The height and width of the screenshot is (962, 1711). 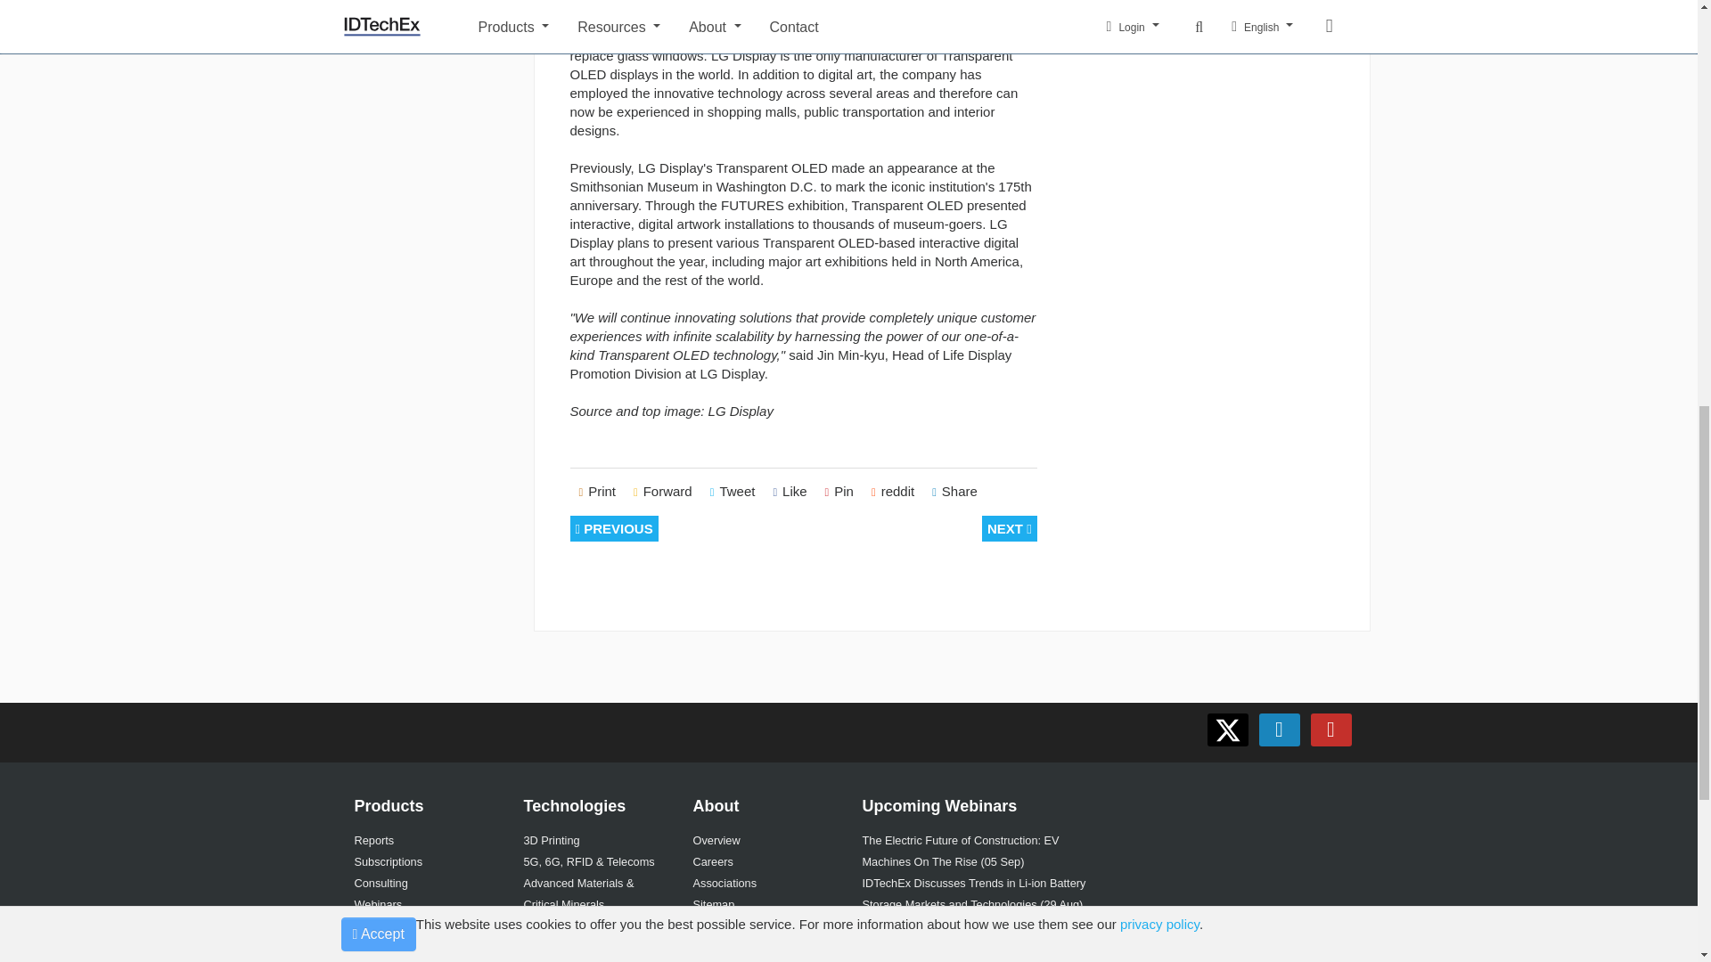 I want to click on Share on LinkedIn, so click(x=955, y=492).